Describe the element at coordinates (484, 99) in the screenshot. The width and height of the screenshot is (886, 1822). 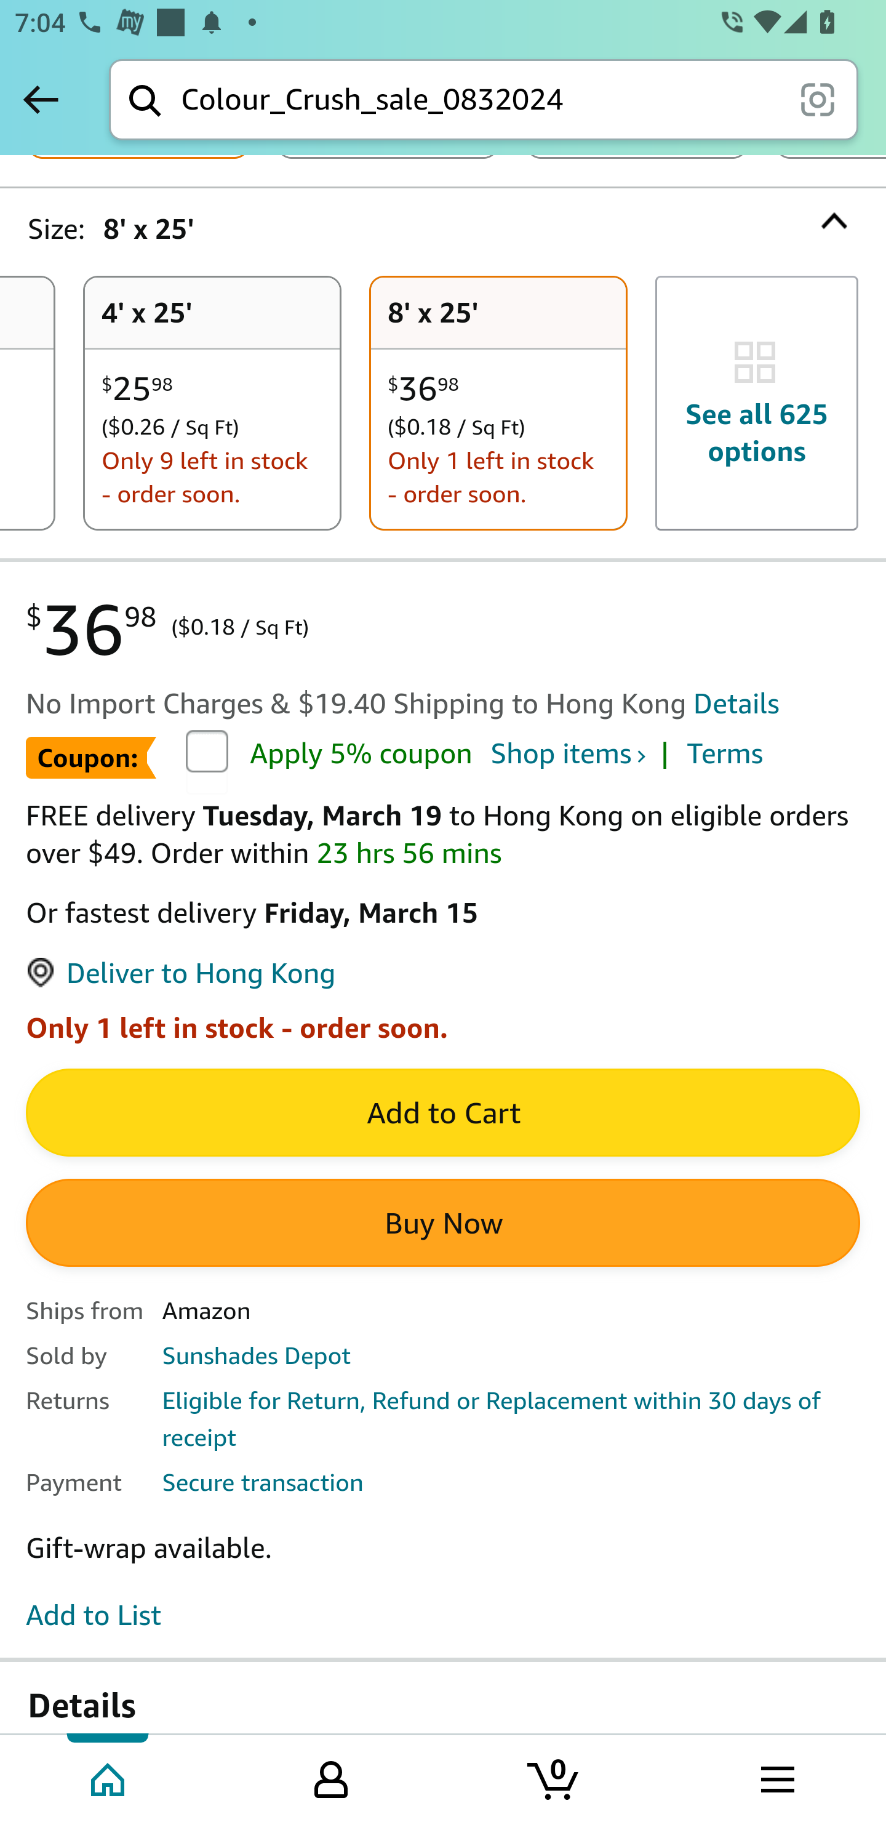
I see `Search Search Colour_Crush_sale_0832024 scan it` at that location.